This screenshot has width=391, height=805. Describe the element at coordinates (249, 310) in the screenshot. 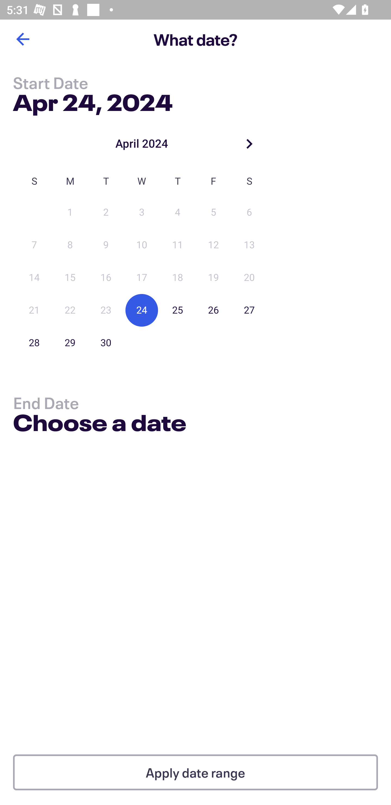

I see `27 27 April 2024` at that location.